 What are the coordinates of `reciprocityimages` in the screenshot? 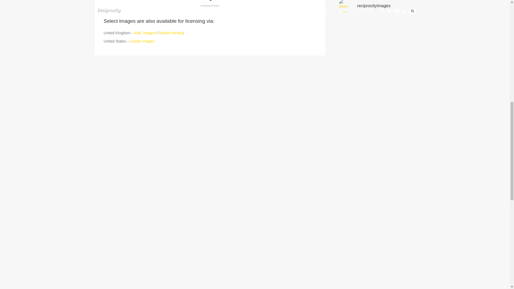 It's located at (377, 6).